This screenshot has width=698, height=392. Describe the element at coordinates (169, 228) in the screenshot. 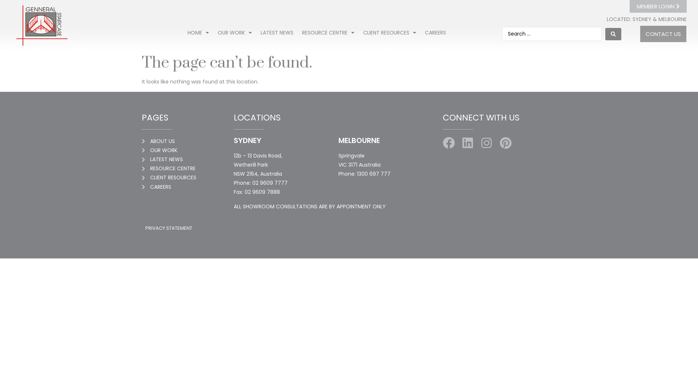

I see `PRIVACY STATEMENT` at that location.